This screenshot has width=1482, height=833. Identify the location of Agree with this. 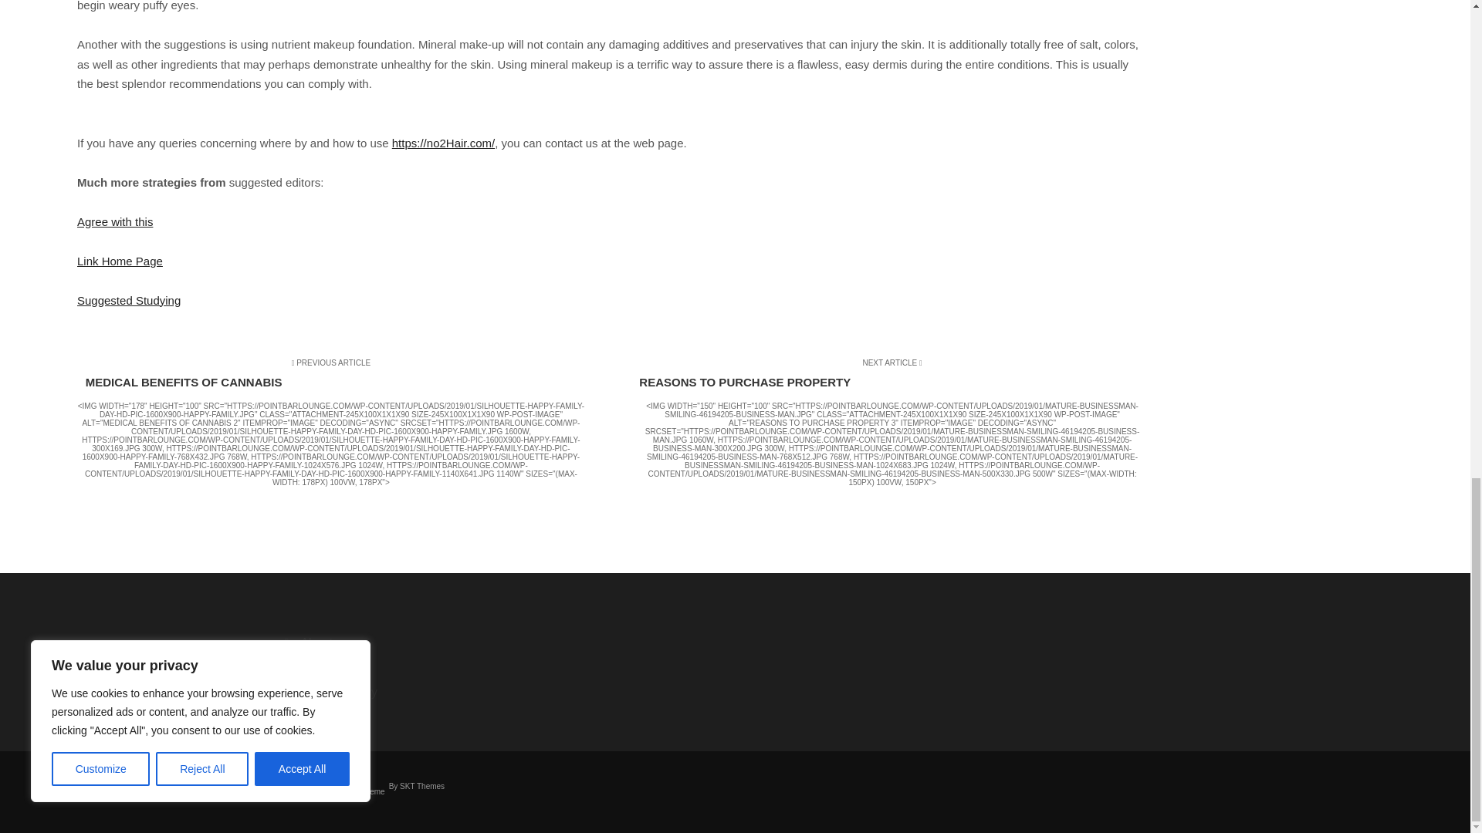
(114, 221).